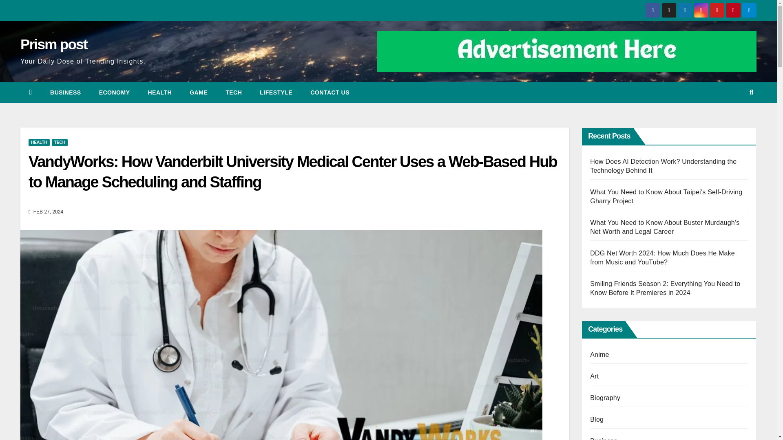  Describe the element at coordinates (53, 44) in the screenshot. I see `Prism post` at that location.